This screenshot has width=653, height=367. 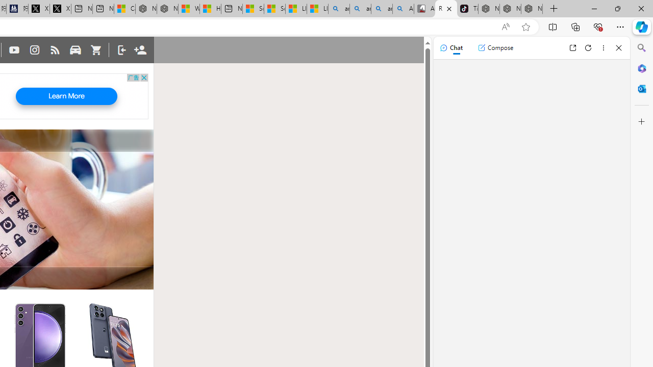 What do you see at coordinates (572, 48) in the screenshot?
I see `Open link in new tab` at bounding box center [572, 48].